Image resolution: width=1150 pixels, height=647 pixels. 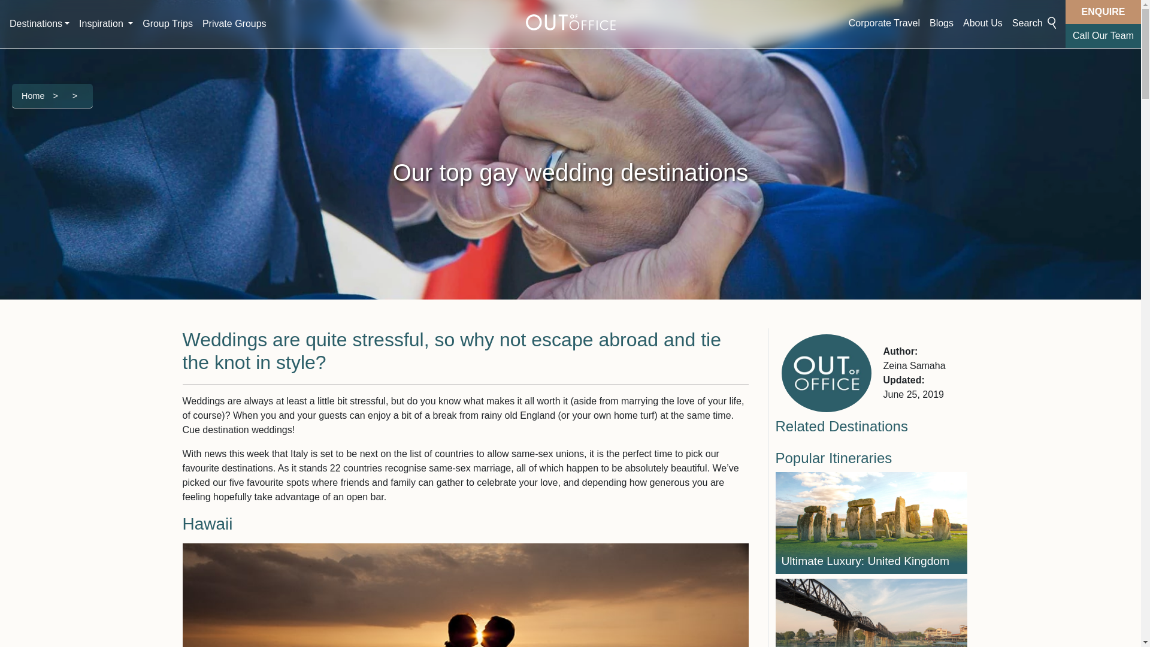 What do you see at coordinates (941, 23) in the screenshot?
I see `Blogs` at bounding box center [941, 23].